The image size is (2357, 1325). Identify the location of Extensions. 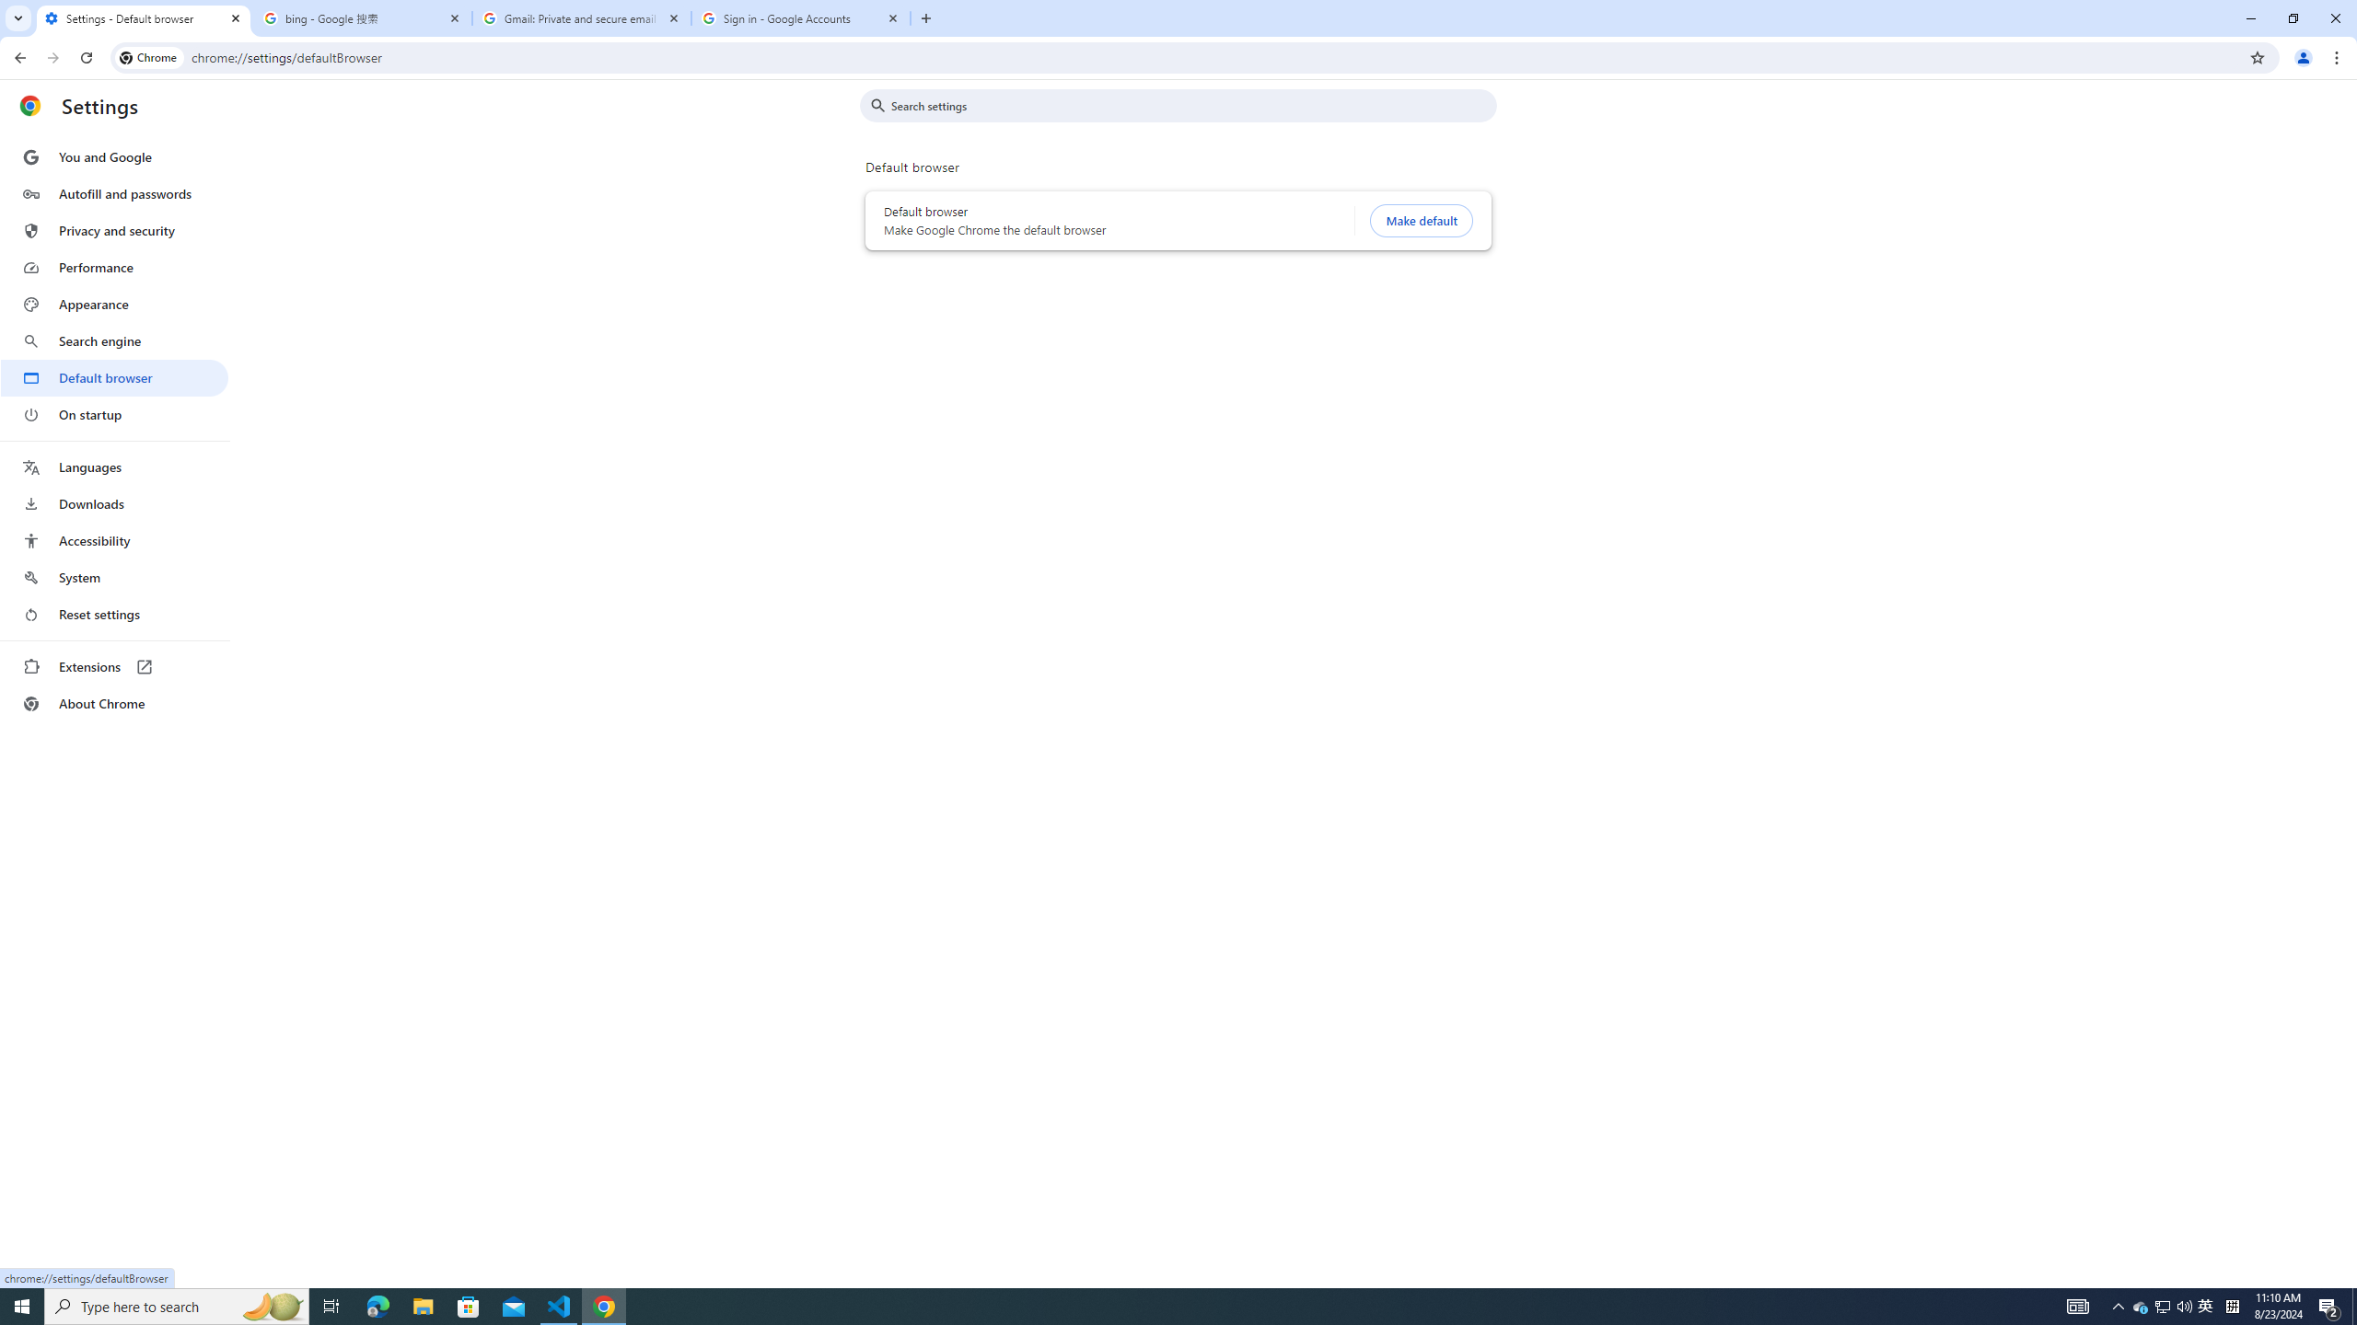
(114, 666).